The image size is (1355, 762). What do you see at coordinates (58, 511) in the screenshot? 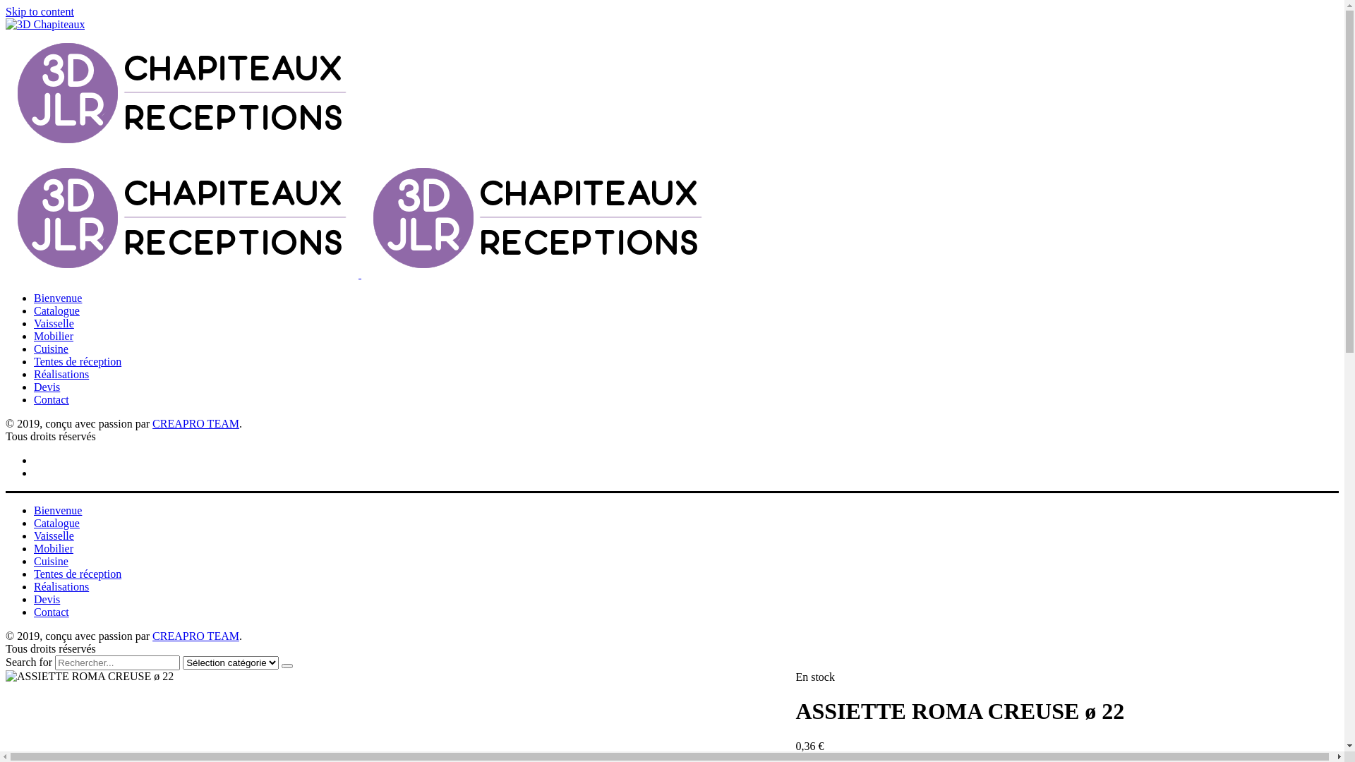
I see `Bienvenue` at bounding box center [58, 511].